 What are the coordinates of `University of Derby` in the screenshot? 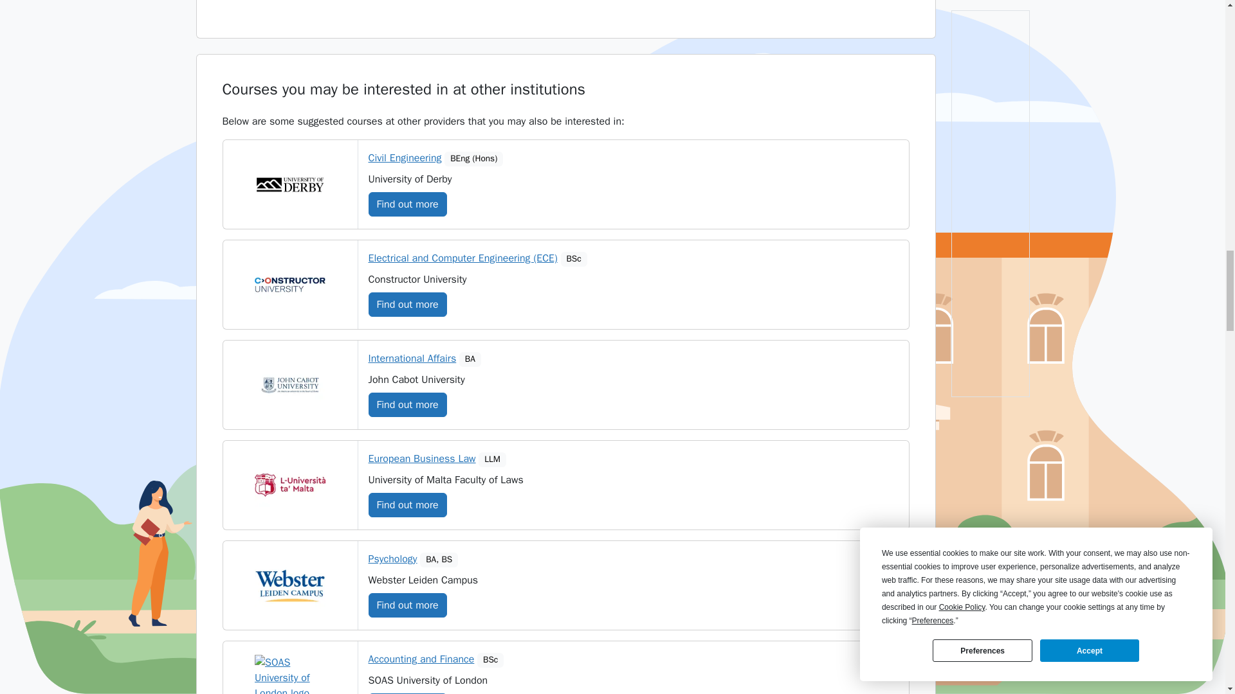 It's located at (289, 184).